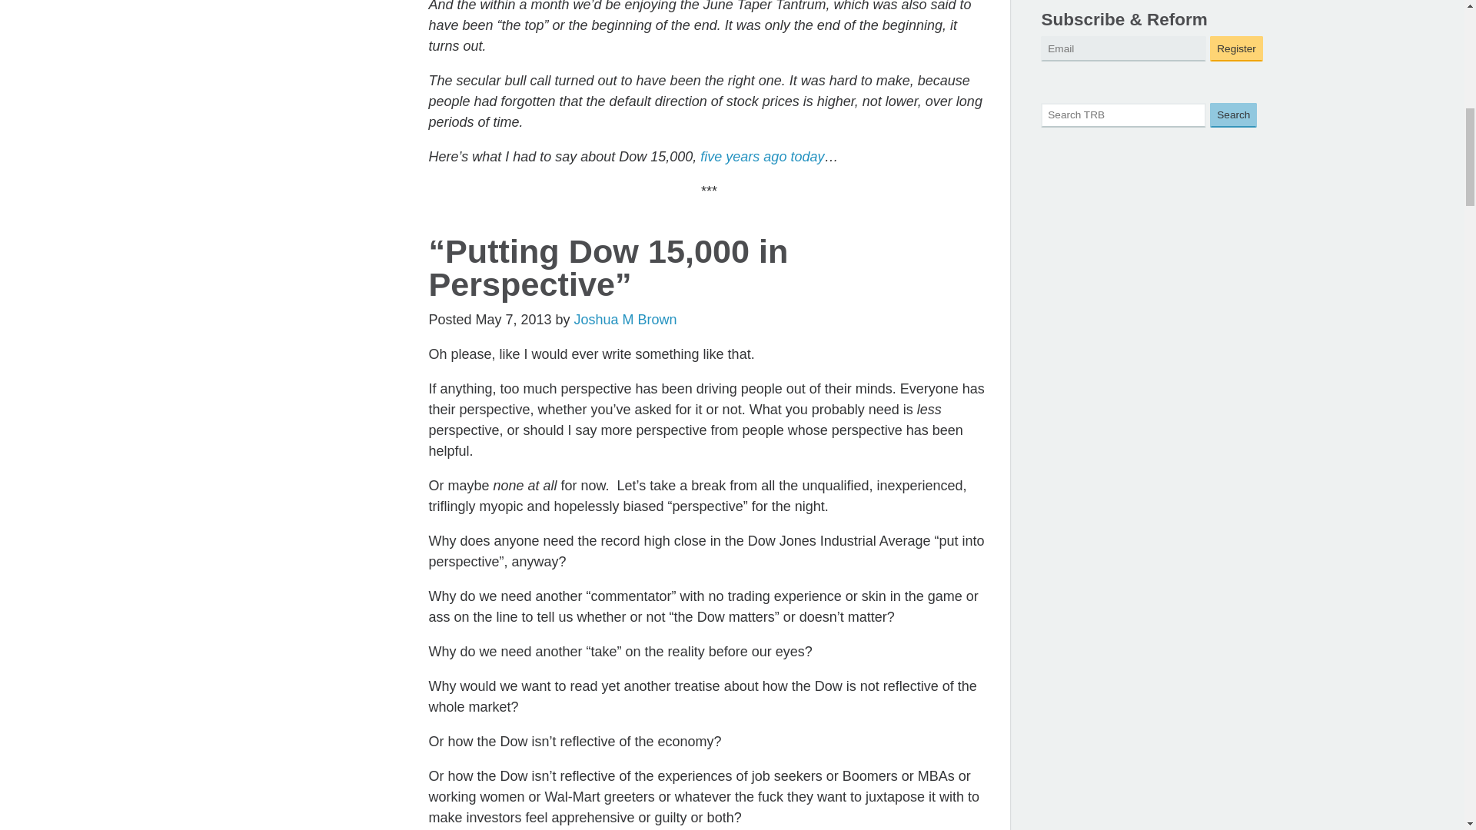  Describe the element at coordinates (626, 320) in the screenshot. I see `Joshua M Brown` at that location.